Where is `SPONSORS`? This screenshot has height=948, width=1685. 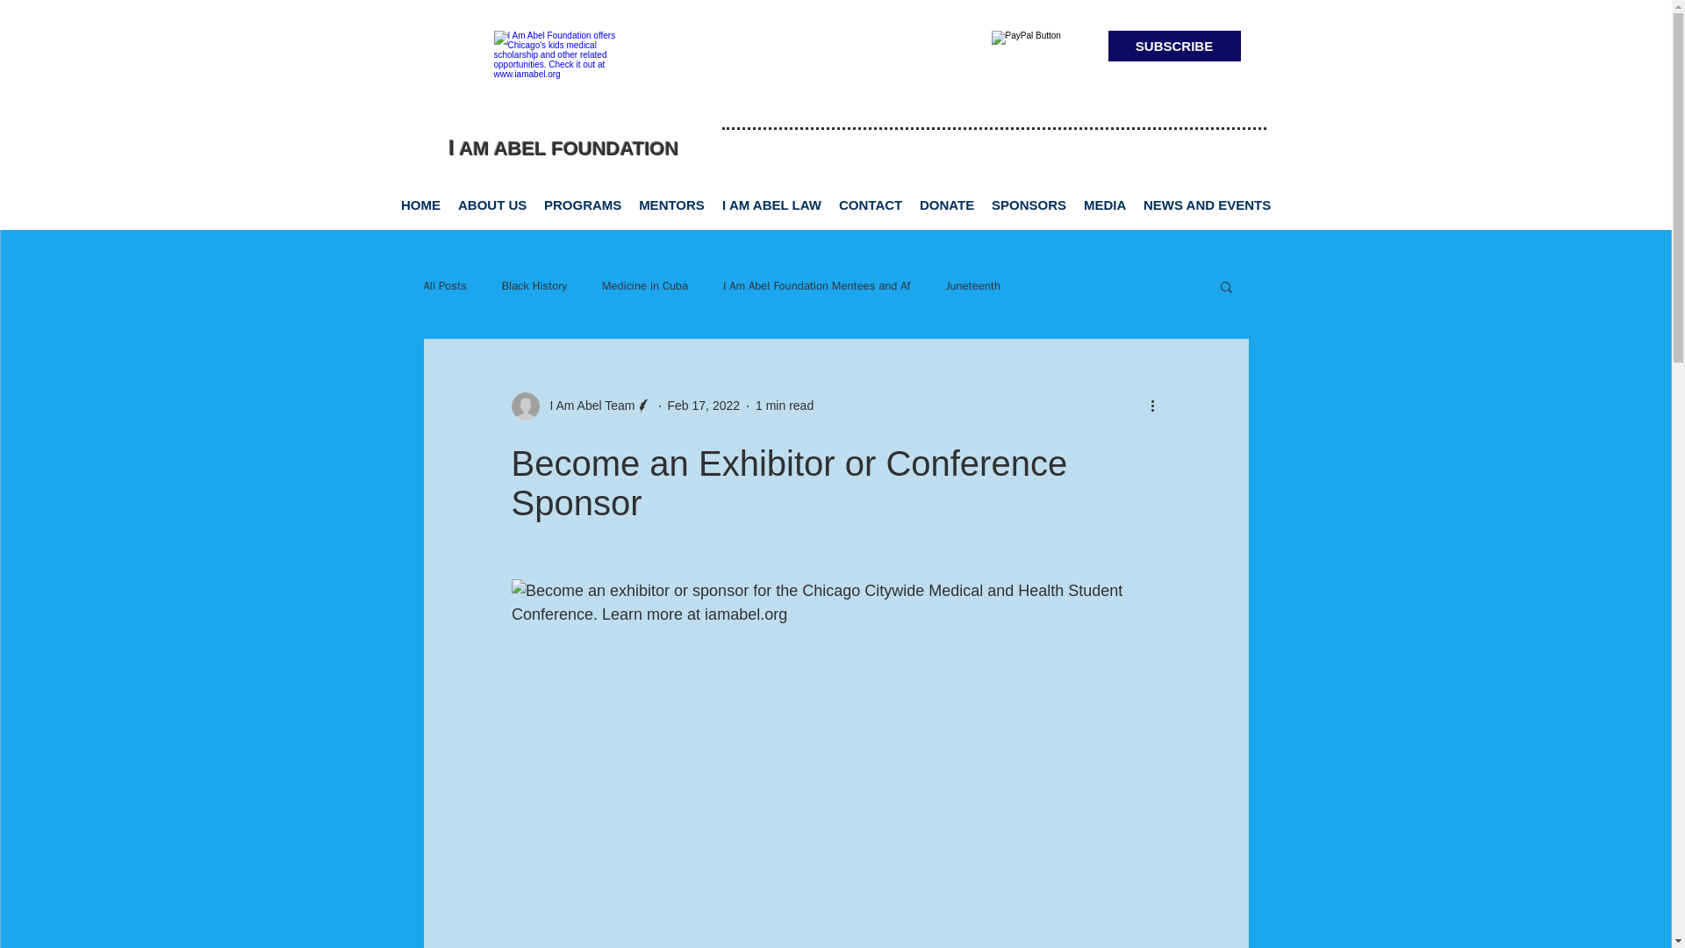
SPONSORS is located at coordinates (1029, 204).